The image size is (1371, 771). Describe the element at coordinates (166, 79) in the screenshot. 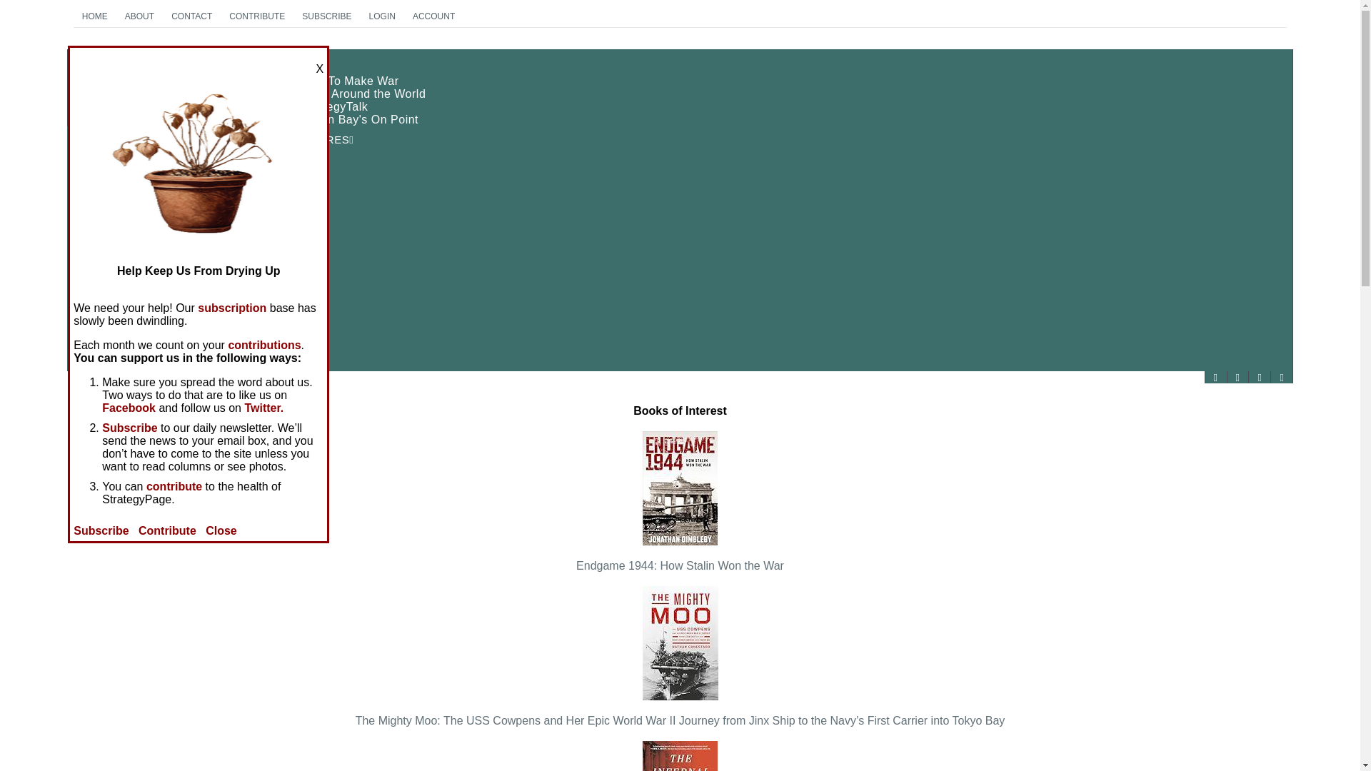

I see `Toggle navigation` at that location.